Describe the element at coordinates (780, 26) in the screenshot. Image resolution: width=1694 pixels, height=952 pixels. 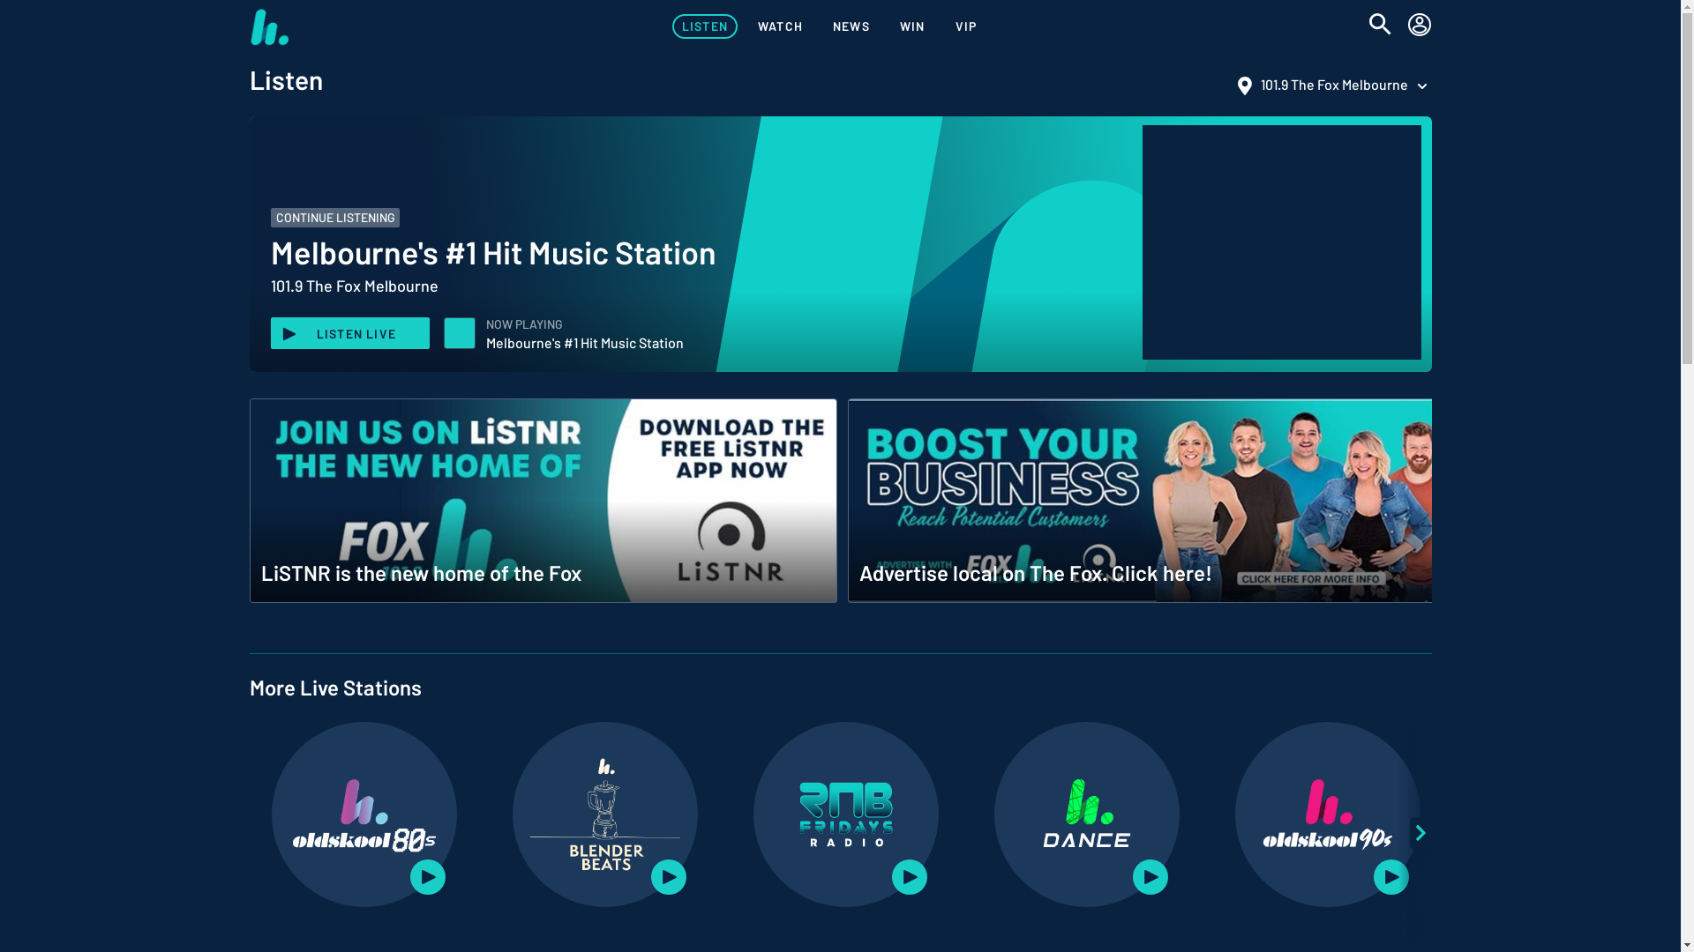
I see `WATCH` at that location.